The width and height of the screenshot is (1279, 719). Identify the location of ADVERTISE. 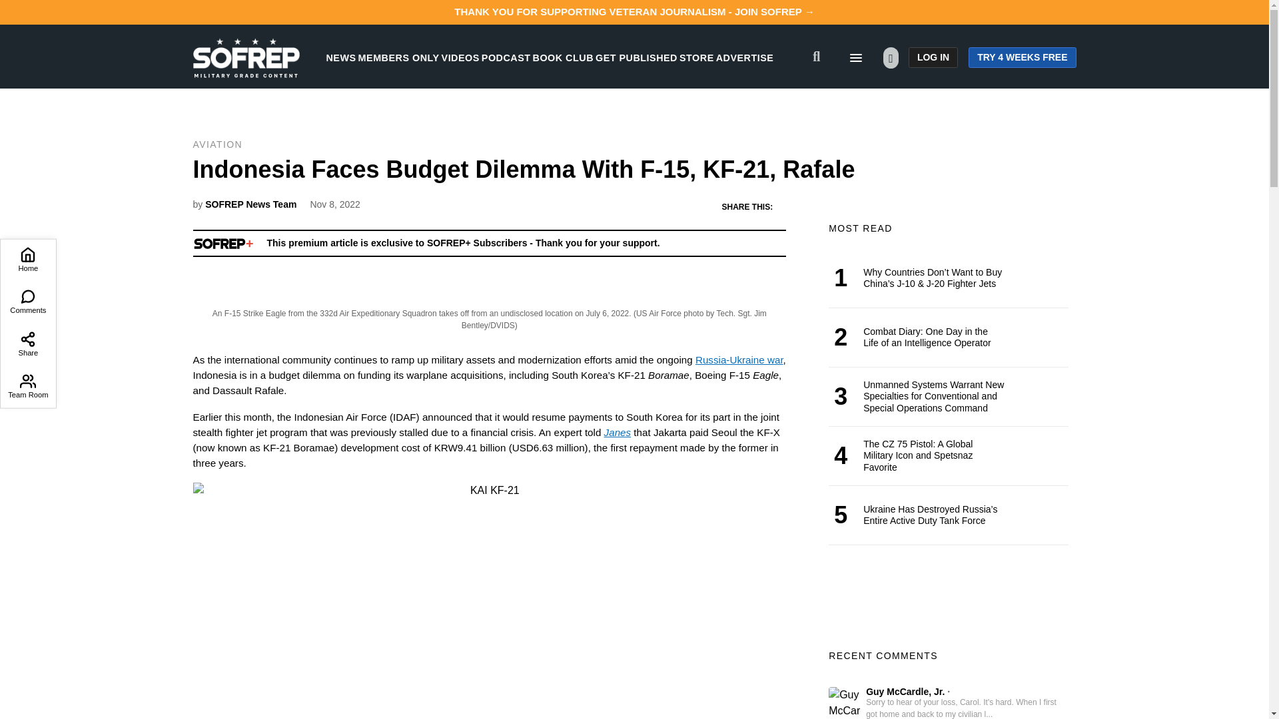
(745, 57).